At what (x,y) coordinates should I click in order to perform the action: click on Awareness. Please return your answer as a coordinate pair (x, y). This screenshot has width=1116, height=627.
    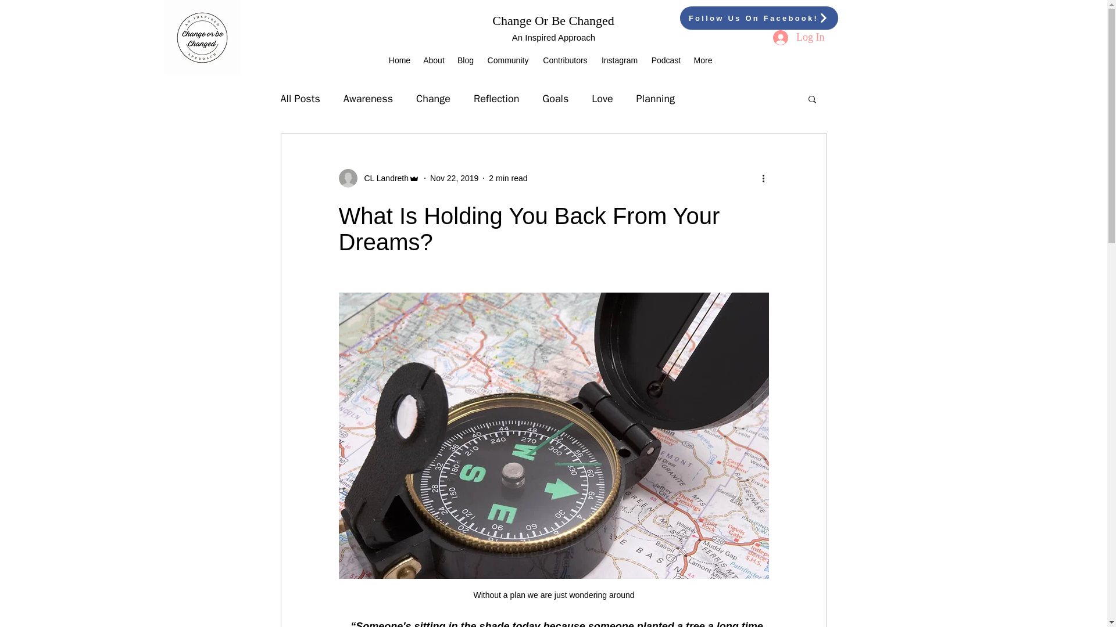
    Looking at the image, I should click on (368, 99).